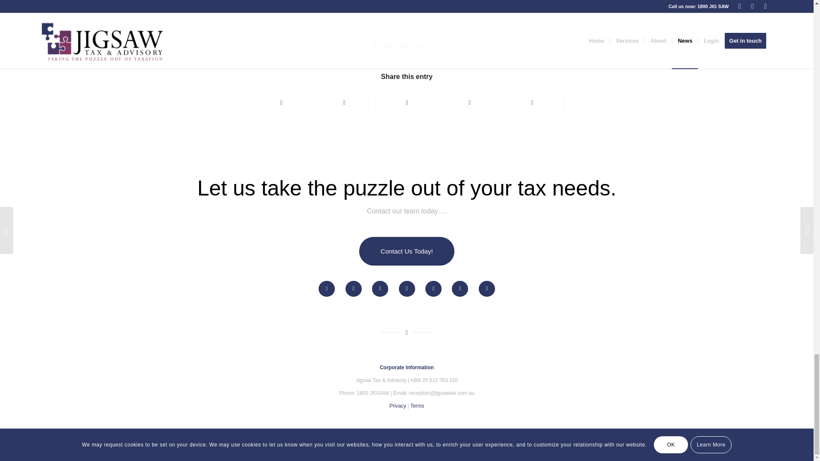  Describe the element at coordinates (398, 406) in the screenshot. I see `Privacy` at that location.